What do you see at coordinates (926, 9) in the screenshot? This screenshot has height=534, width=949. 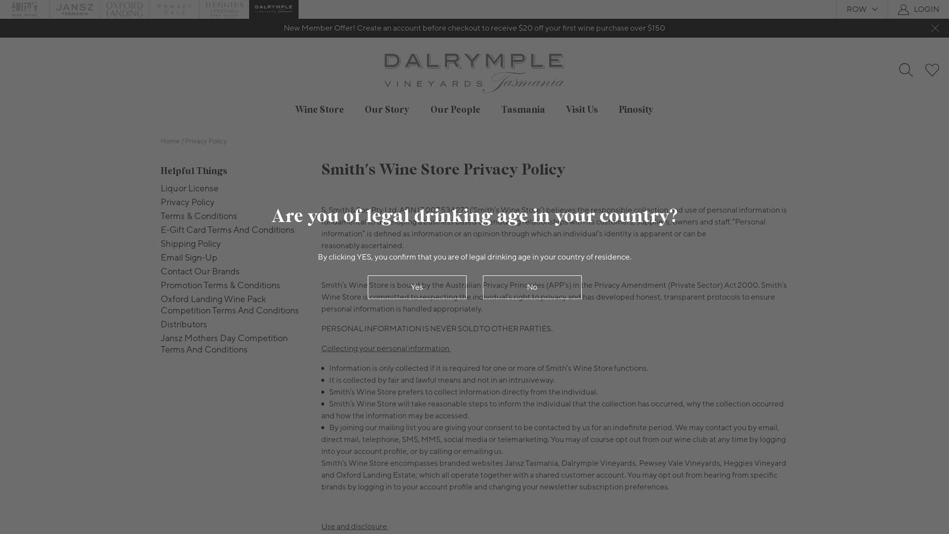 I see `LOGIN` at bounding box center [926, 9].